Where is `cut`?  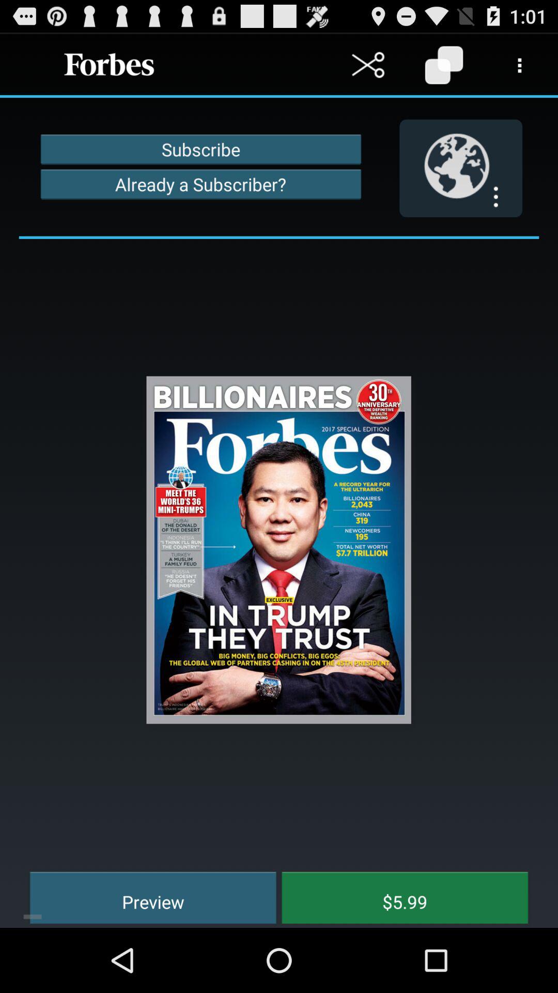
cut is located at coordinates (368, 65).